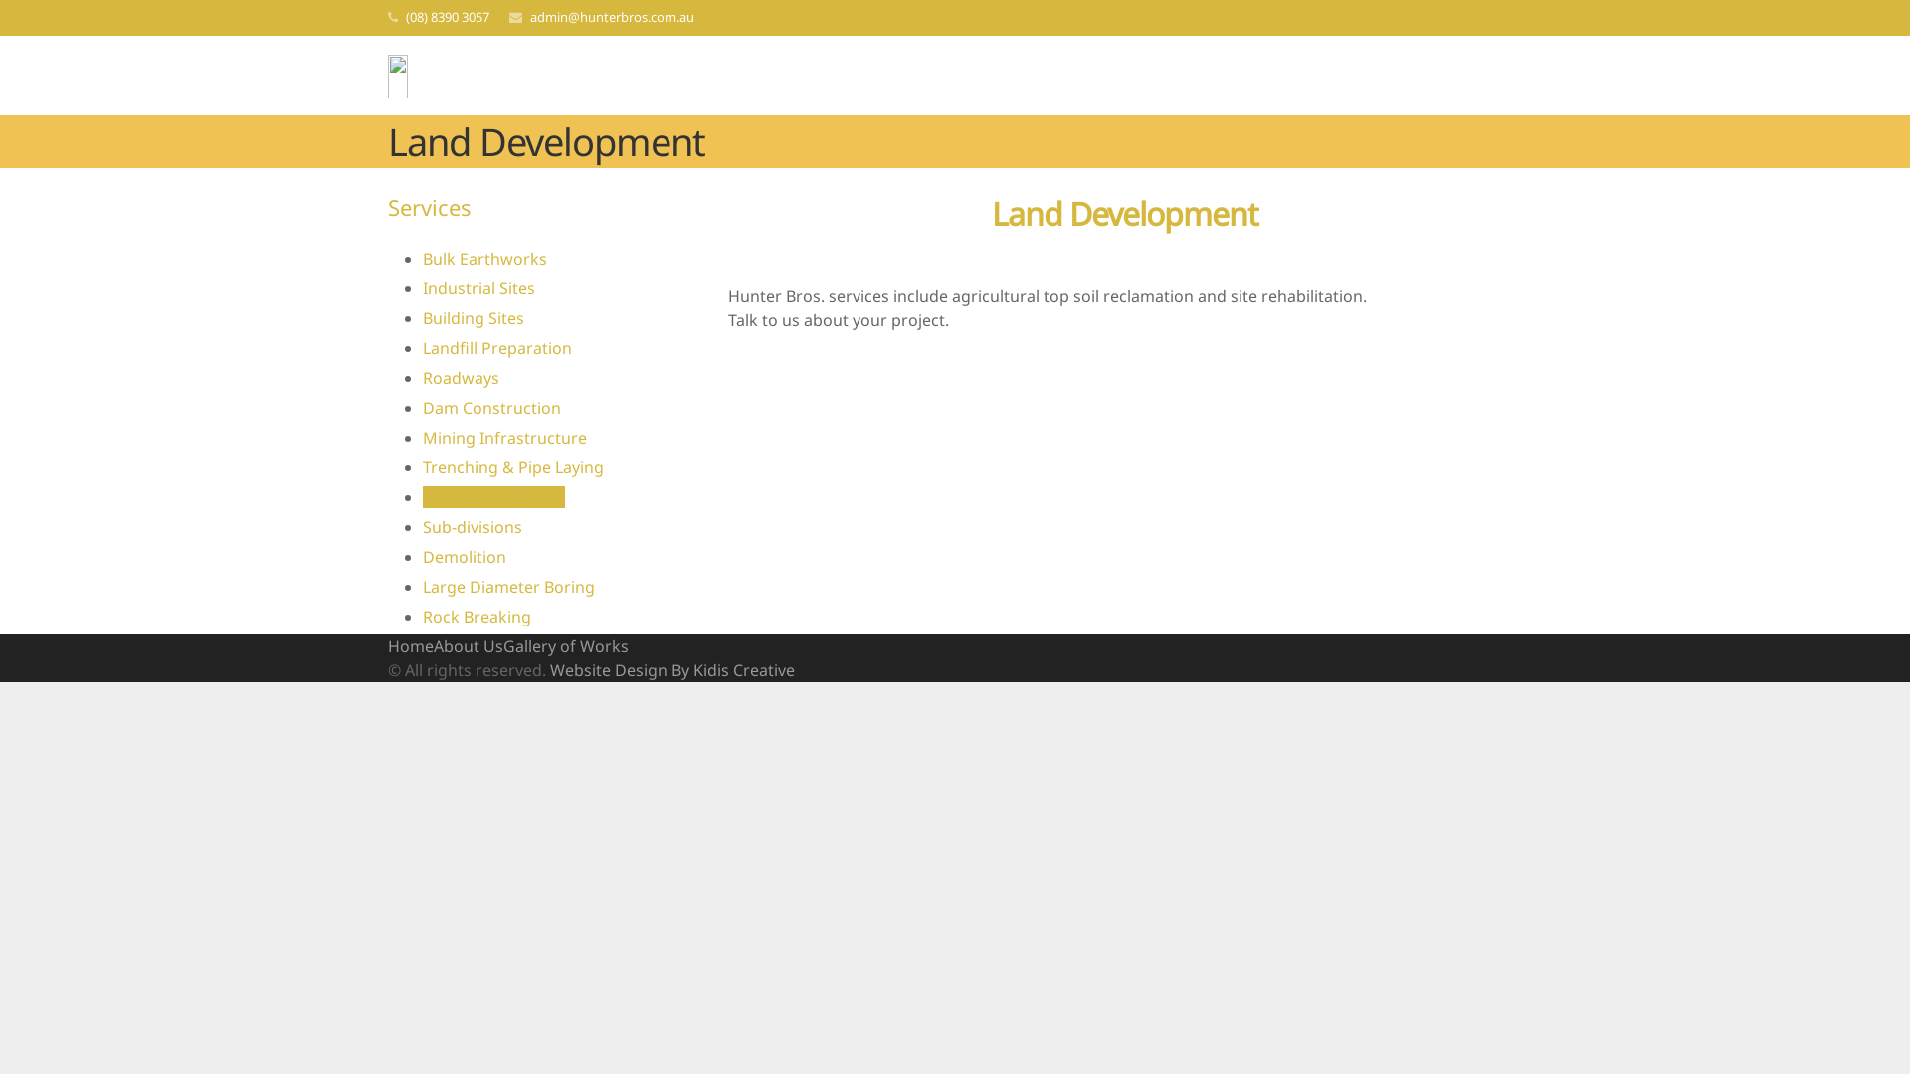 The image size is (1910, 1074). I want to click on Land Development, so click(493, 497).